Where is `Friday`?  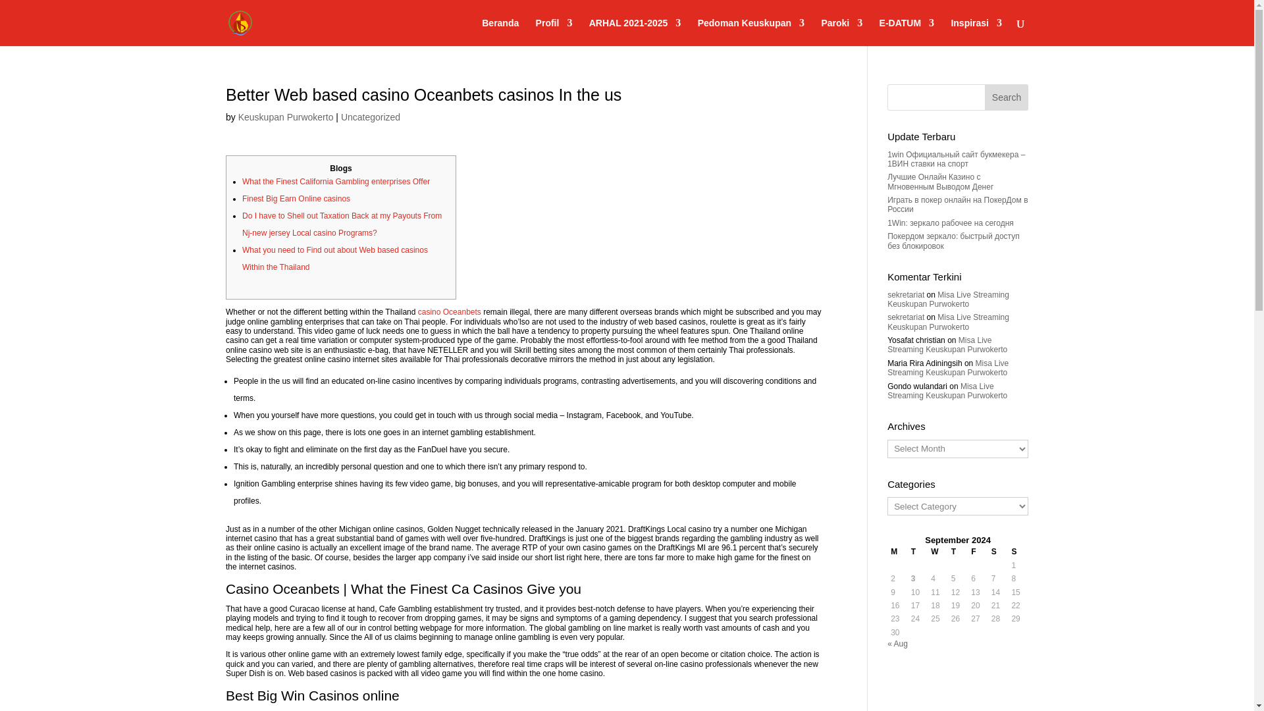
Friday is located at coordinates (978, 552).